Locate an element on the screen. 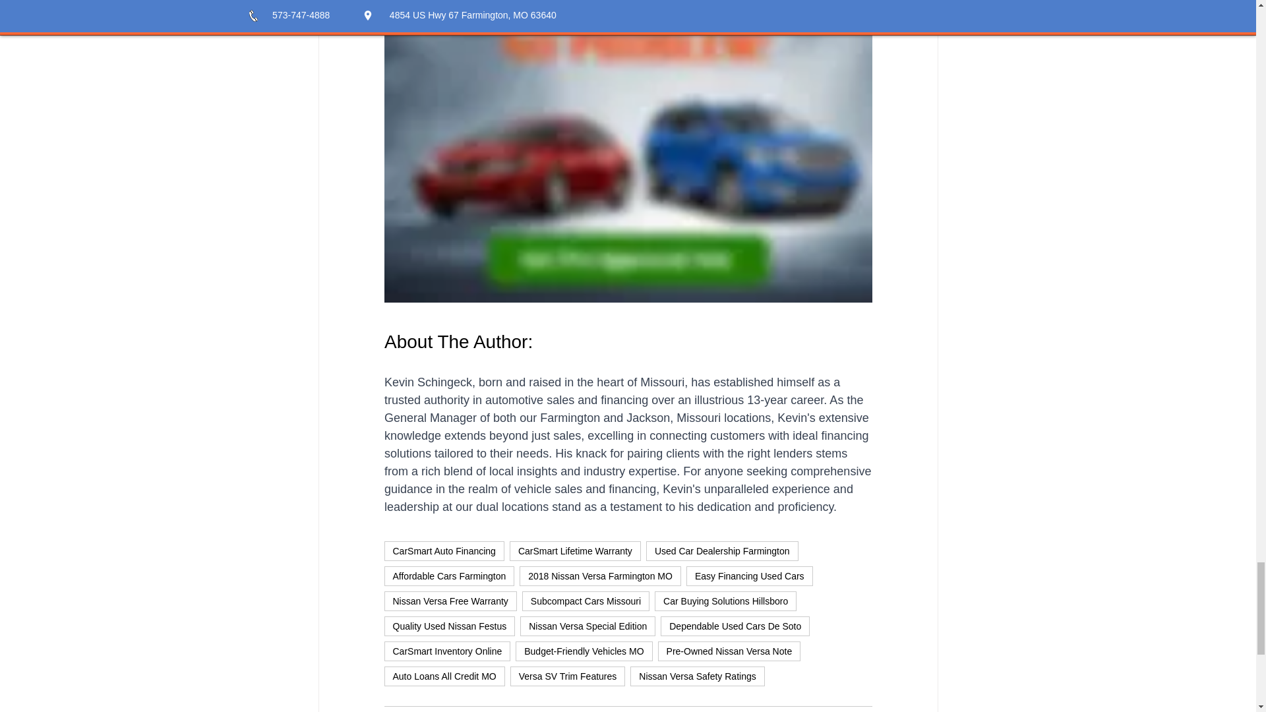 The width and height of the screenshot is (1266, 712). Nissan Versa Free Warranty is located at coordinates (450, 601).